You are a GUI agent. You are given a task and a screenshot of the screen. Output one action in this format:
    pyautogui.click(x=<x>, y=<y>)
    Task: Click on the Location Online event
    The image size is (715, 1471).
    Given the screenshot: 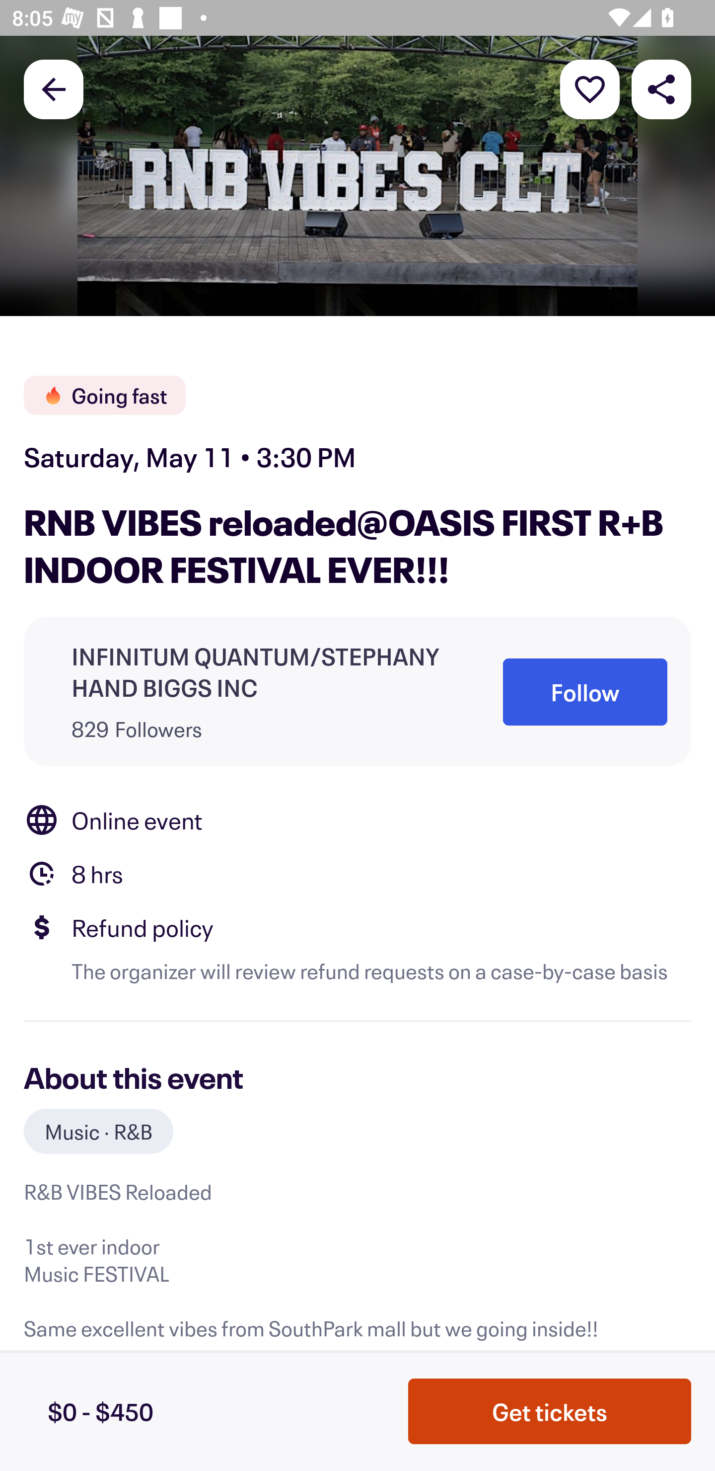 What is the action you would take?
    pyautogui.click(x=357, y=820)
    